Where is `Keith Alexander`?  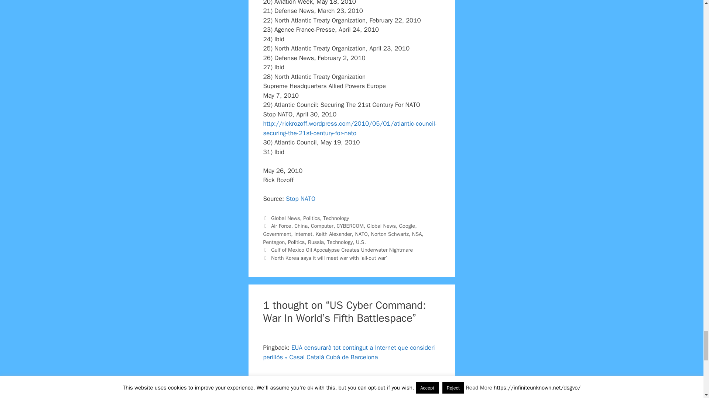
Keith Alexander is located at coordinates (333, 234).